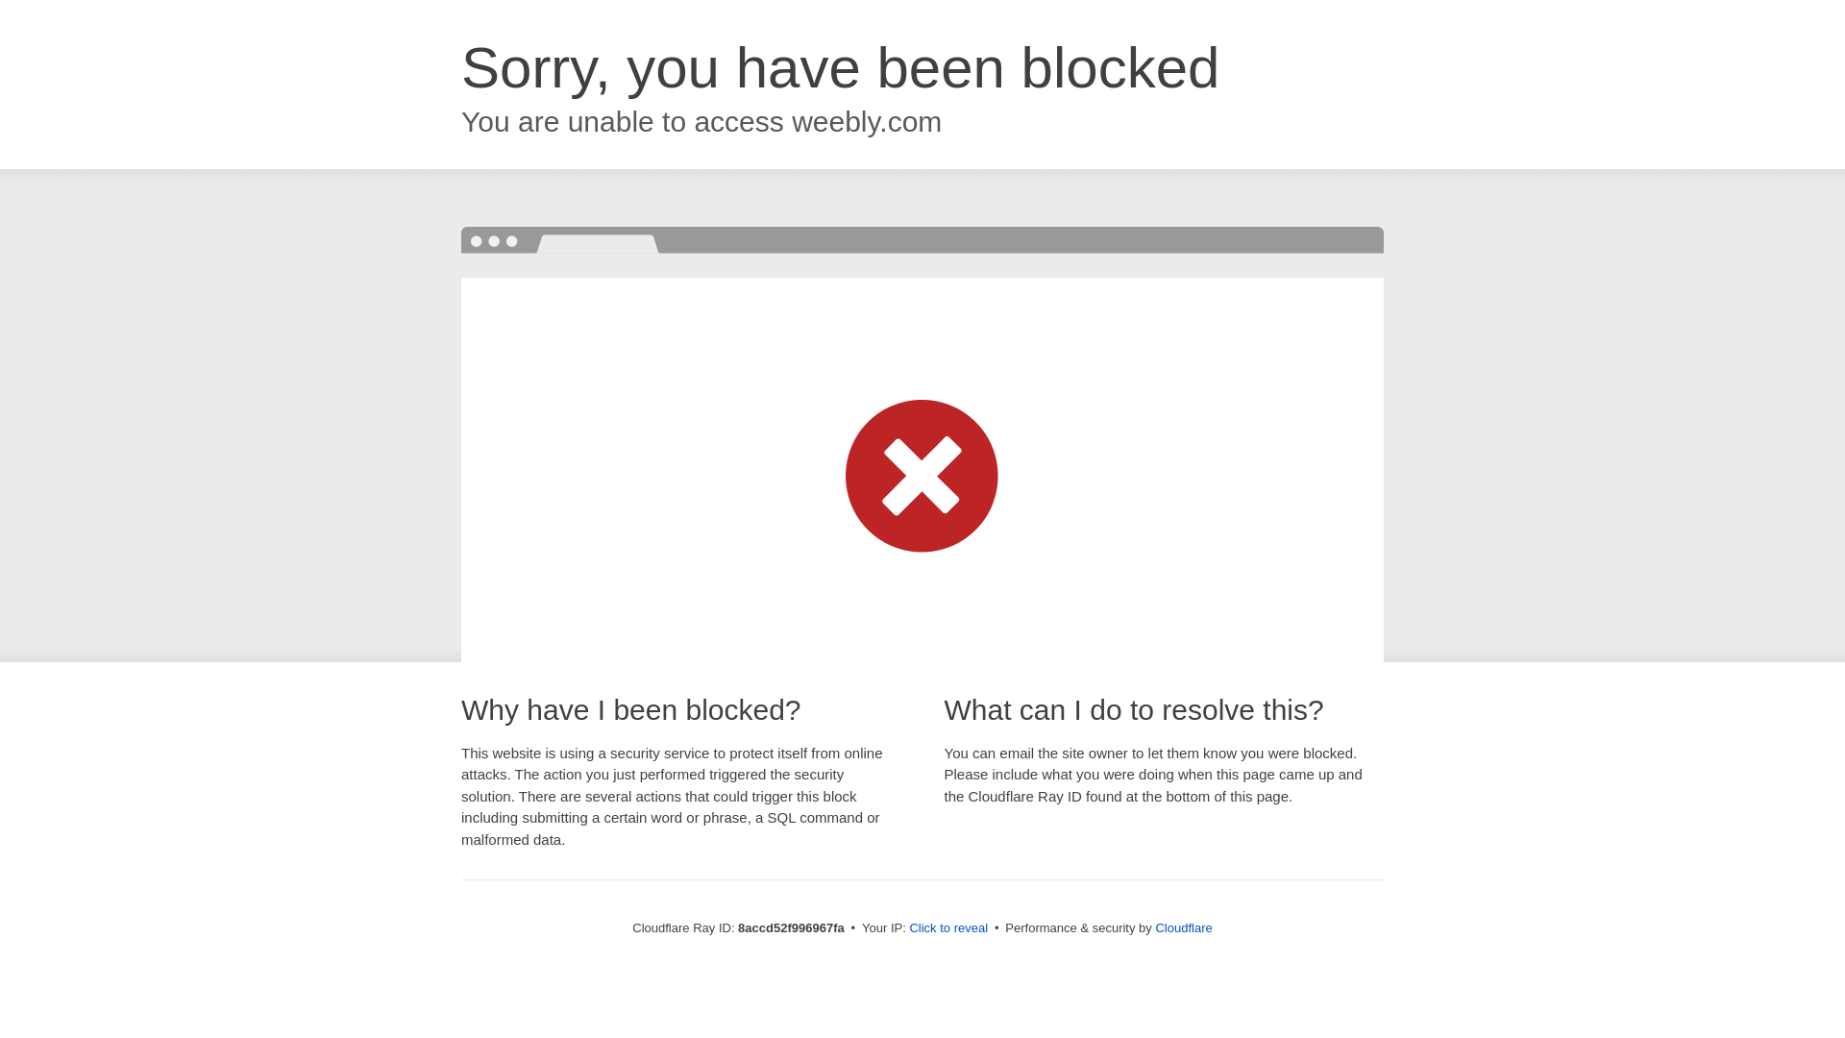 Image resolution: width=1845 pixels, height=1038 pixels. What do you see at coordinates (947, 928) in the screenshot?
I see `Click to reveal` at bounding box center [947, 928].